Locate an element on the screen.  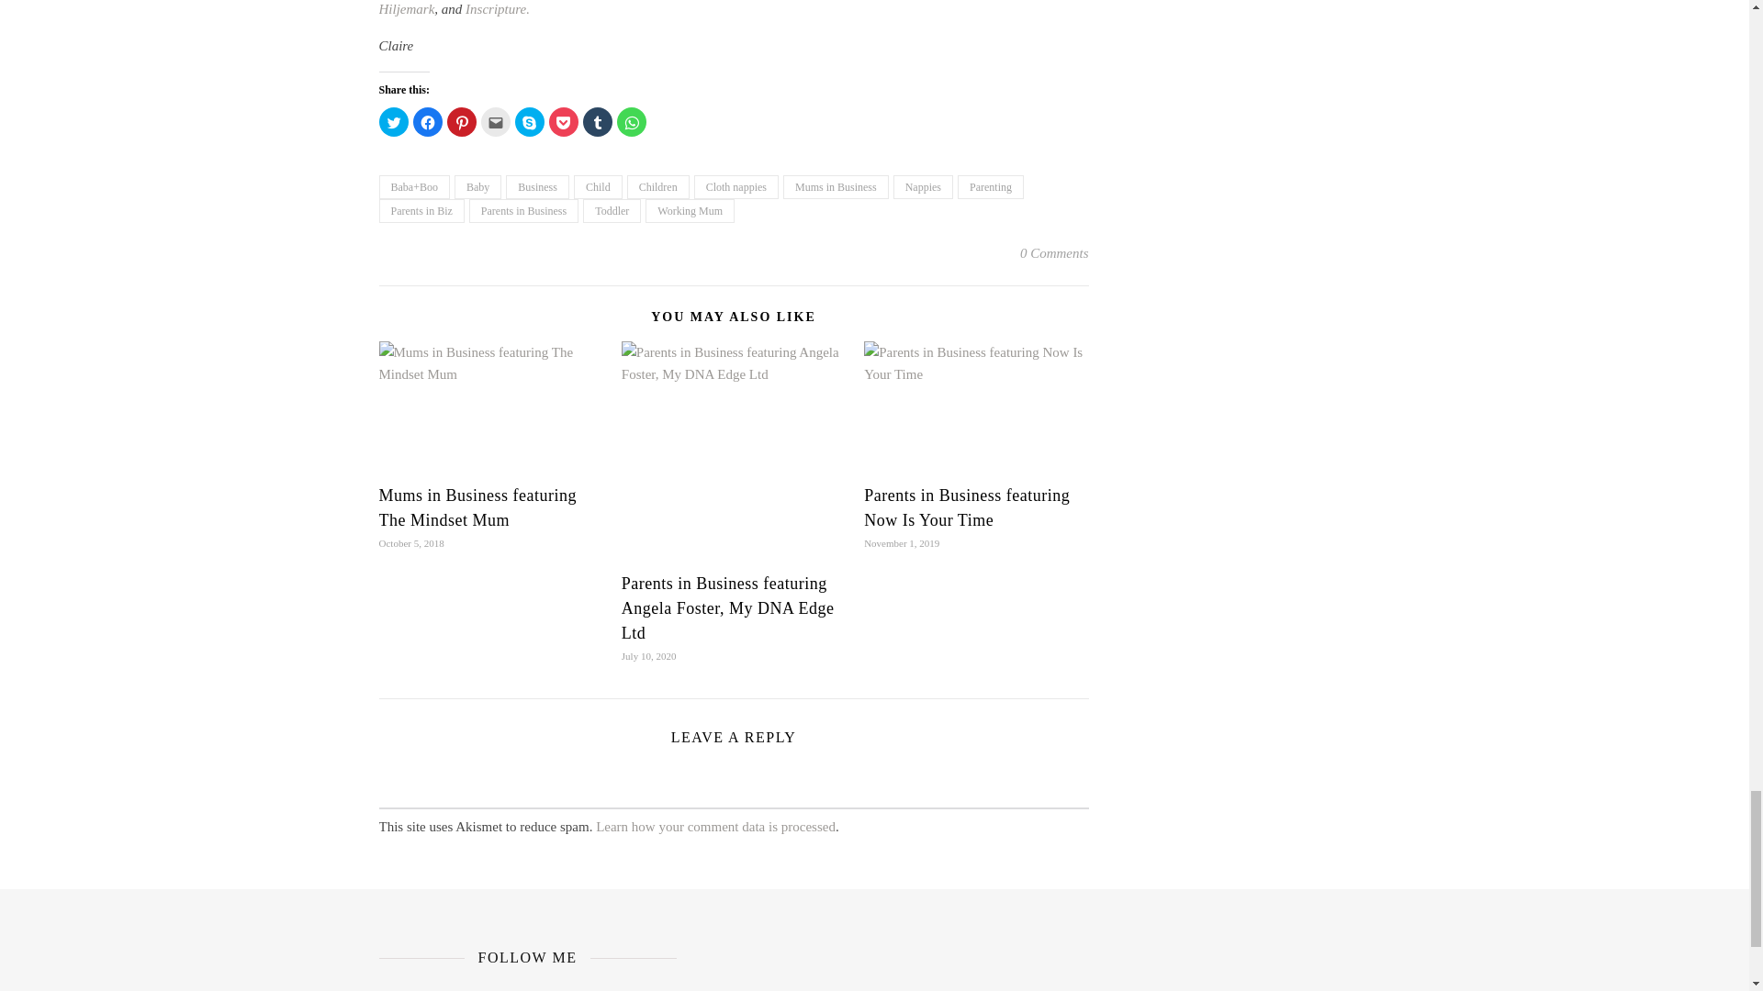
Click to share on Skype is located at coordinates (529, 121).